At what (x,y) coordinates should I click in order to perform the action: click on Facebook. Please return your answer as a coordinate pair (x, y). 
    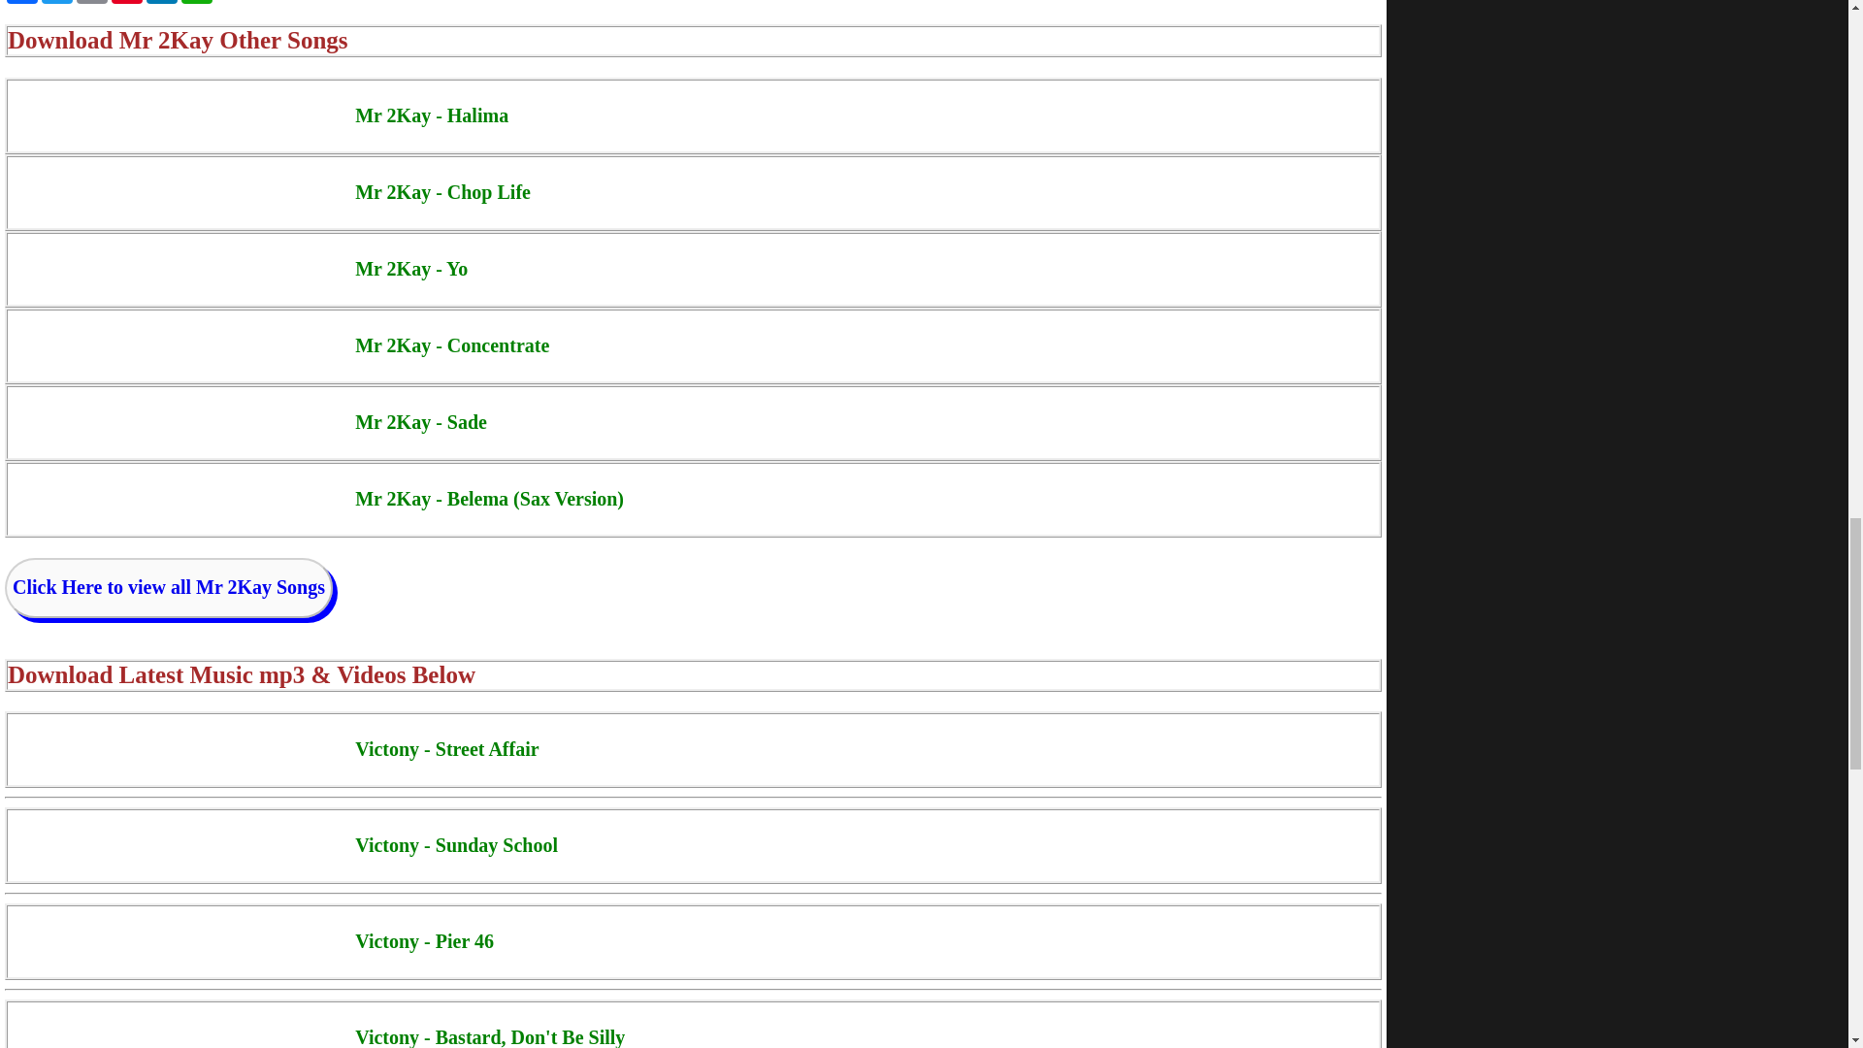
    Looking at the image, I should click on (21, 2).